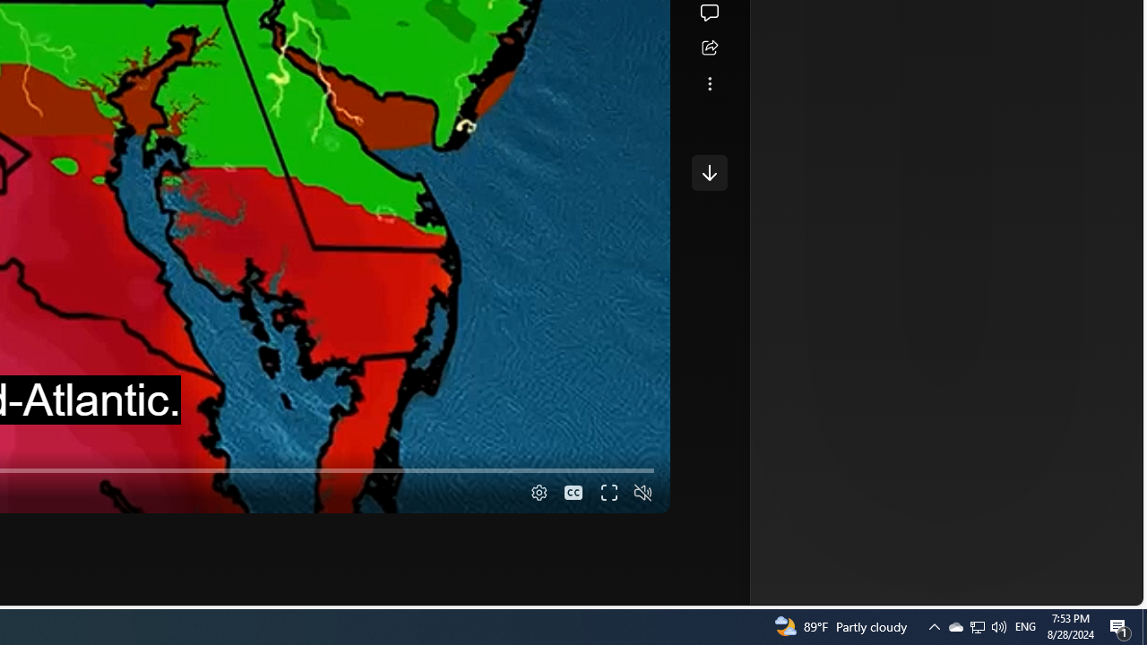  I want to click on Class: control, so click(709, 172).